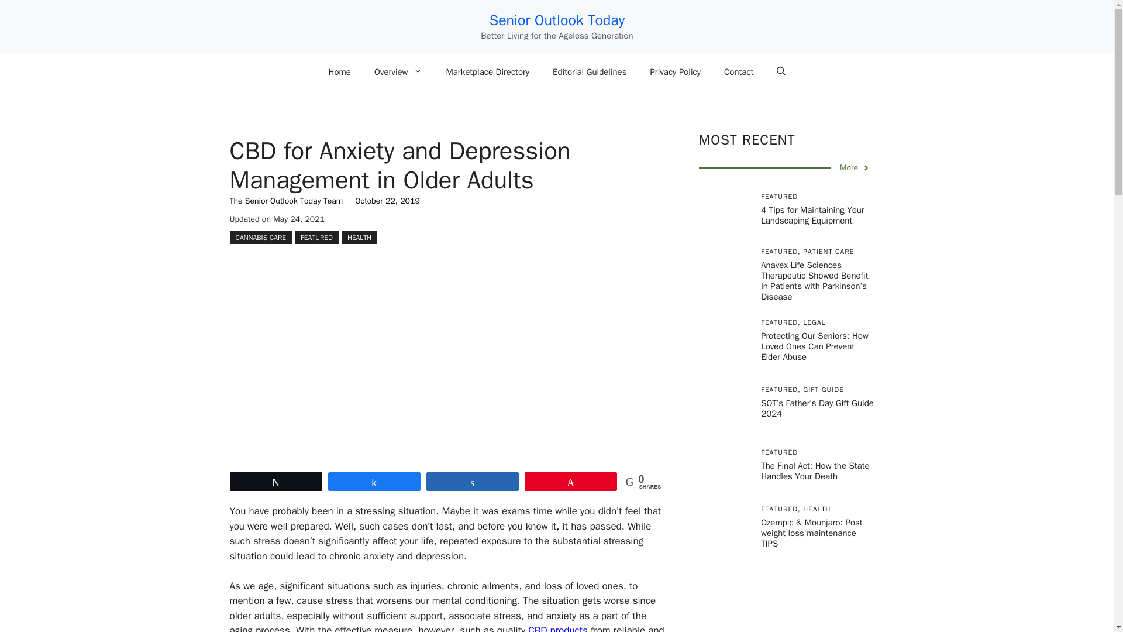  I want to click on Home, so click(339, 71).